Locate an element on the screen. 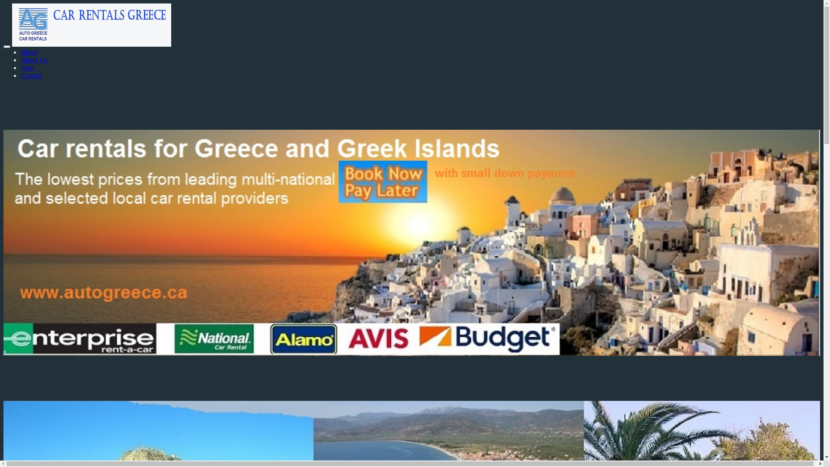  Contact is located at coordinates (32, 75).